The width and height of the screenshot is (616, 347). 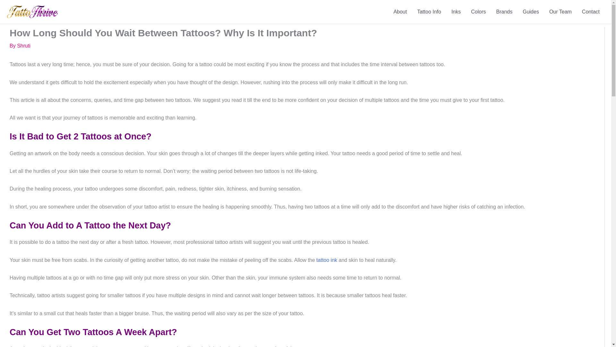 What do you see at coordinates (24, 46) in the screenshot?
I see `View all posts by Shruti` at bounding box center [24, 46].